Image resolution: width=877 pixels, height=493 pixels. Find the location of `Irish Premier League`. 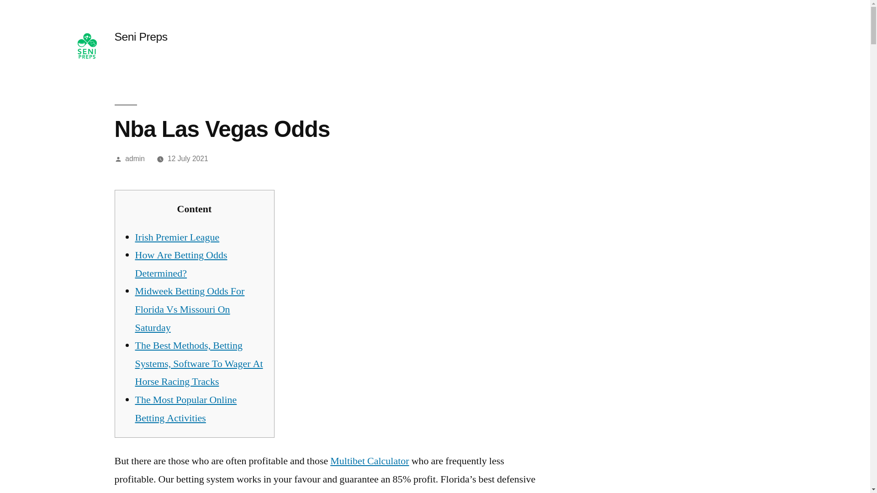

Irish Premier League is located at coordinates (177, 237).